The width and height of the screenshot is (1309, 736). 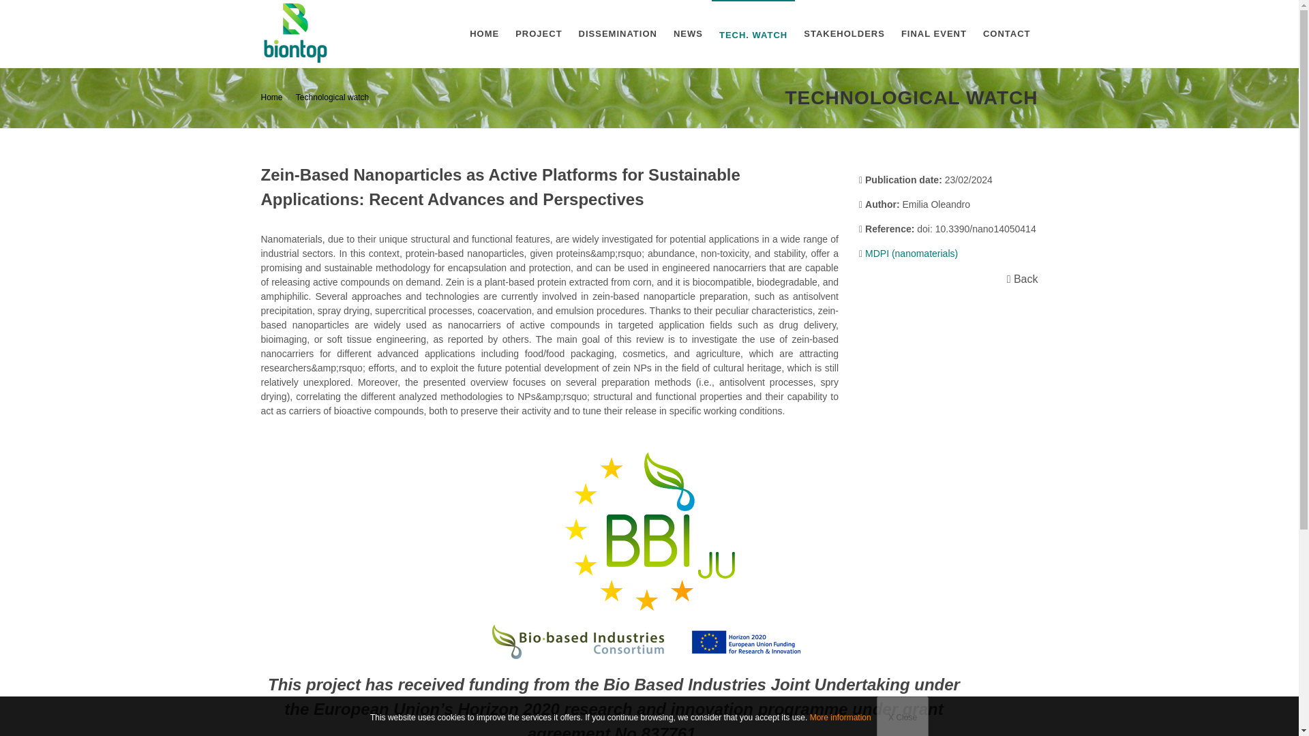 What do you see at coordinates (753, 35) in the screenshot?
I see `TECH. WATCH` at bounding box center [753, 35].